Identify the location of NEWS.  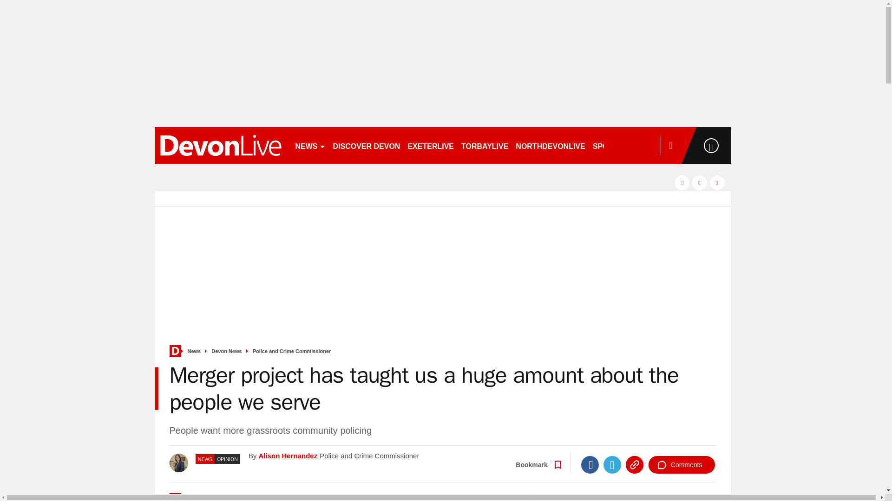
(310, 146).